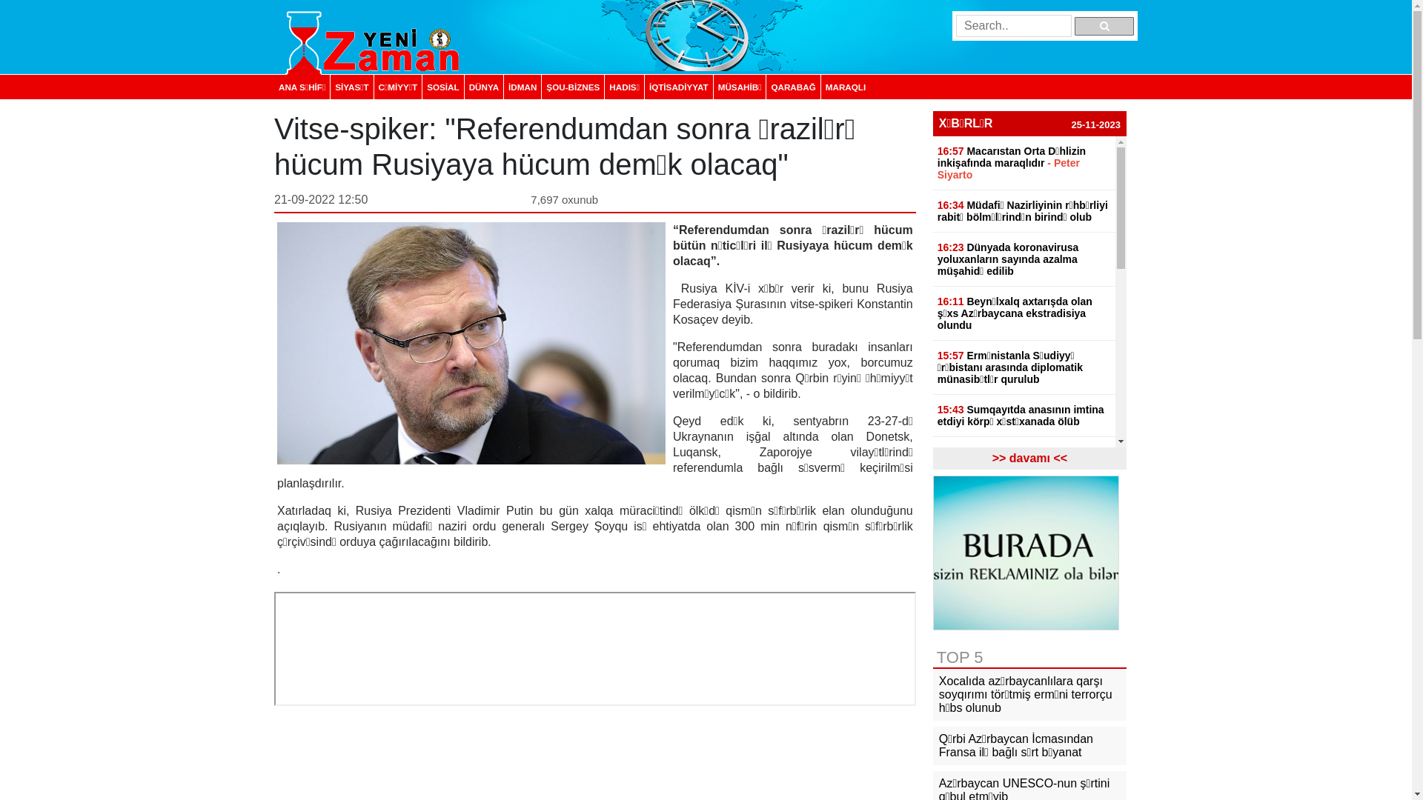 The height and width of the screenshot is (800, 1423). I want to click on MARAQLI, so click(845, 87).